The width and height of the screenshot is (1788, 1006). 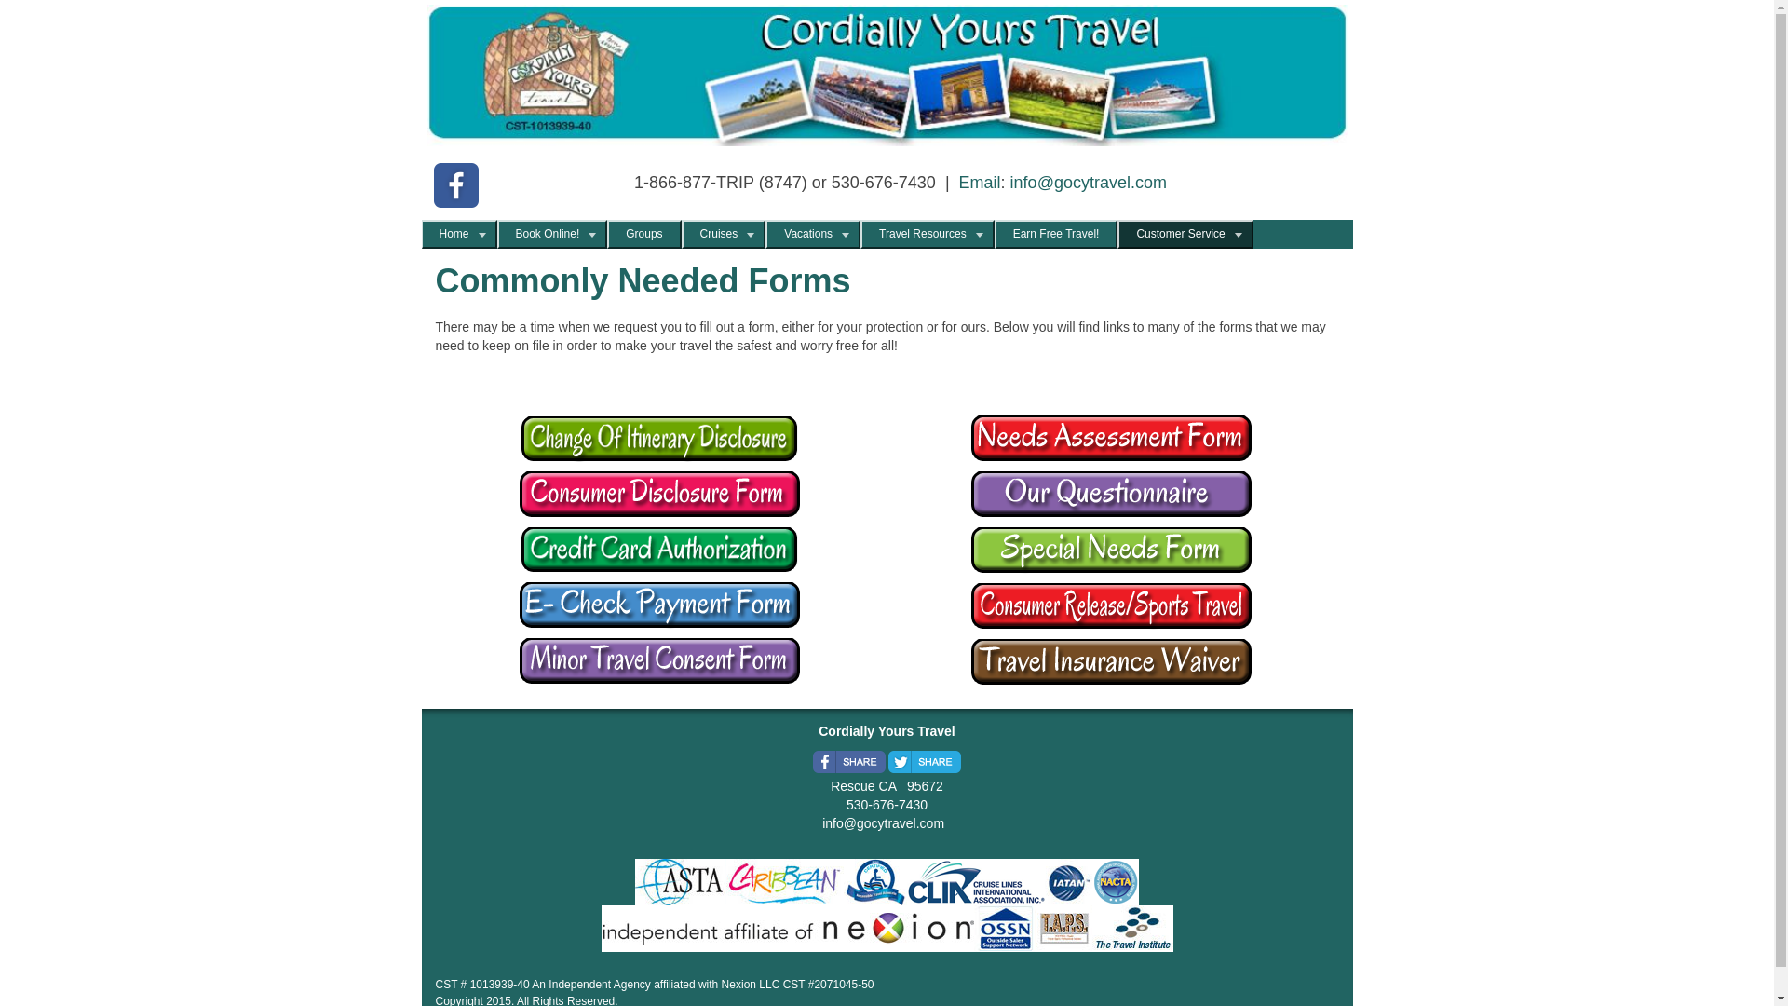 What do you see at coordinates (454, 233) in the screenshot?
I see `Home` at bounding box center [454, 233].